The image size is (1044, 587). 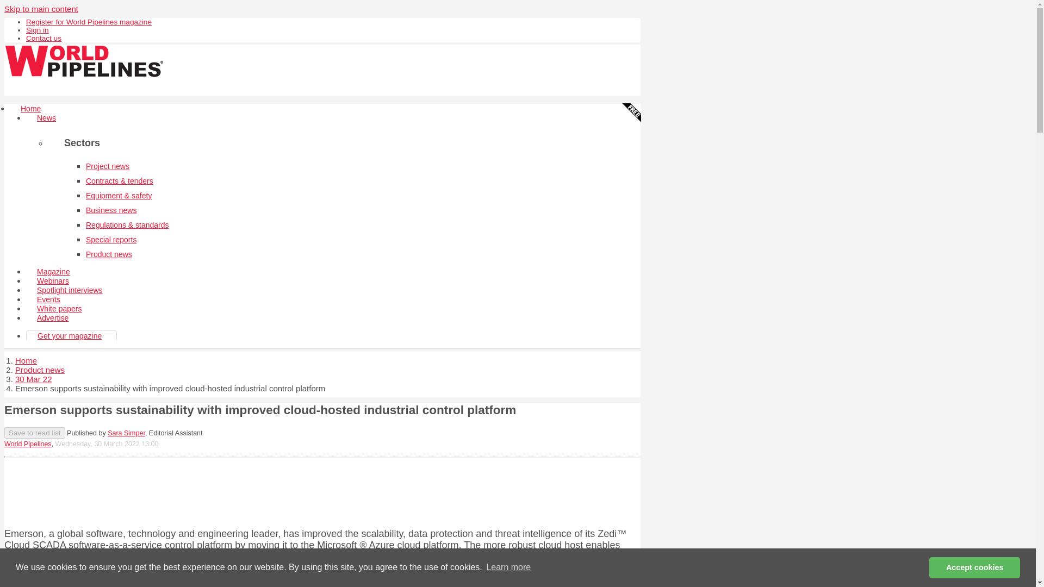 What do you see at coordinates (38, 29) in the screenshot?
I see `Sign in` at bounding box center [38, 29].